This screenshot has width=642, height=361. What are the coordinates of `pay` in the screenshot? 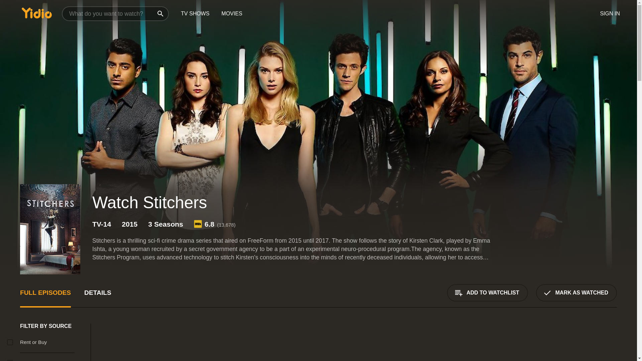 It's located at (10, 342).